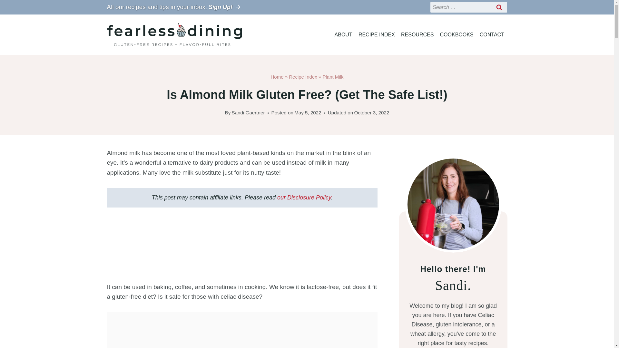  Describe the element at coordinates (417, 34) in the screenshot. I see `RESOURCES` at that location.